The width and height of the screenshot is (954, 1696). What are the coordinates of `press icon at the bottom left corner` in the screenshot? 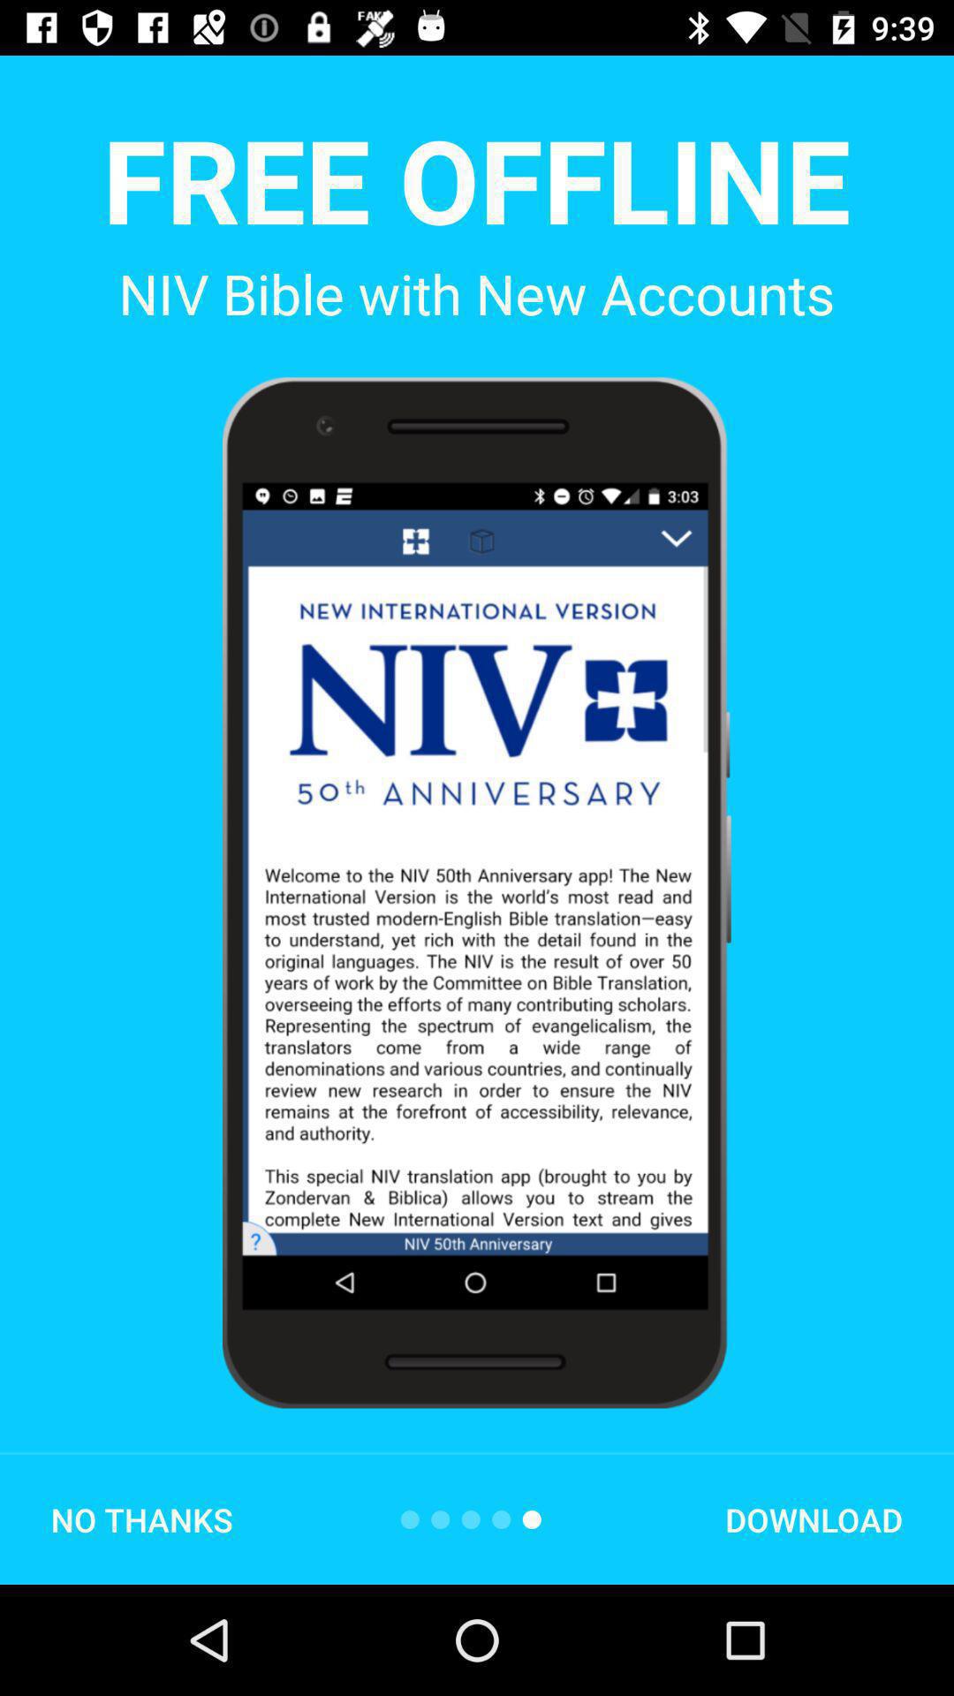 It's located at (141, 1519).